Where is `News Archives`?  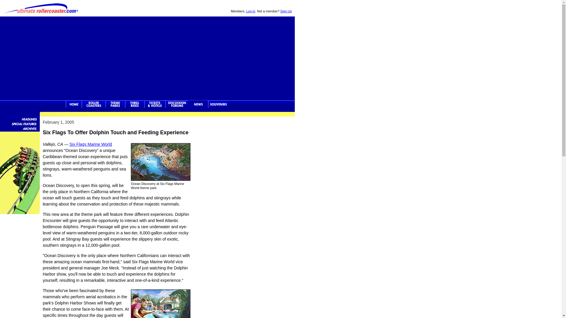 News Archives is located at coordinates (20, 128).